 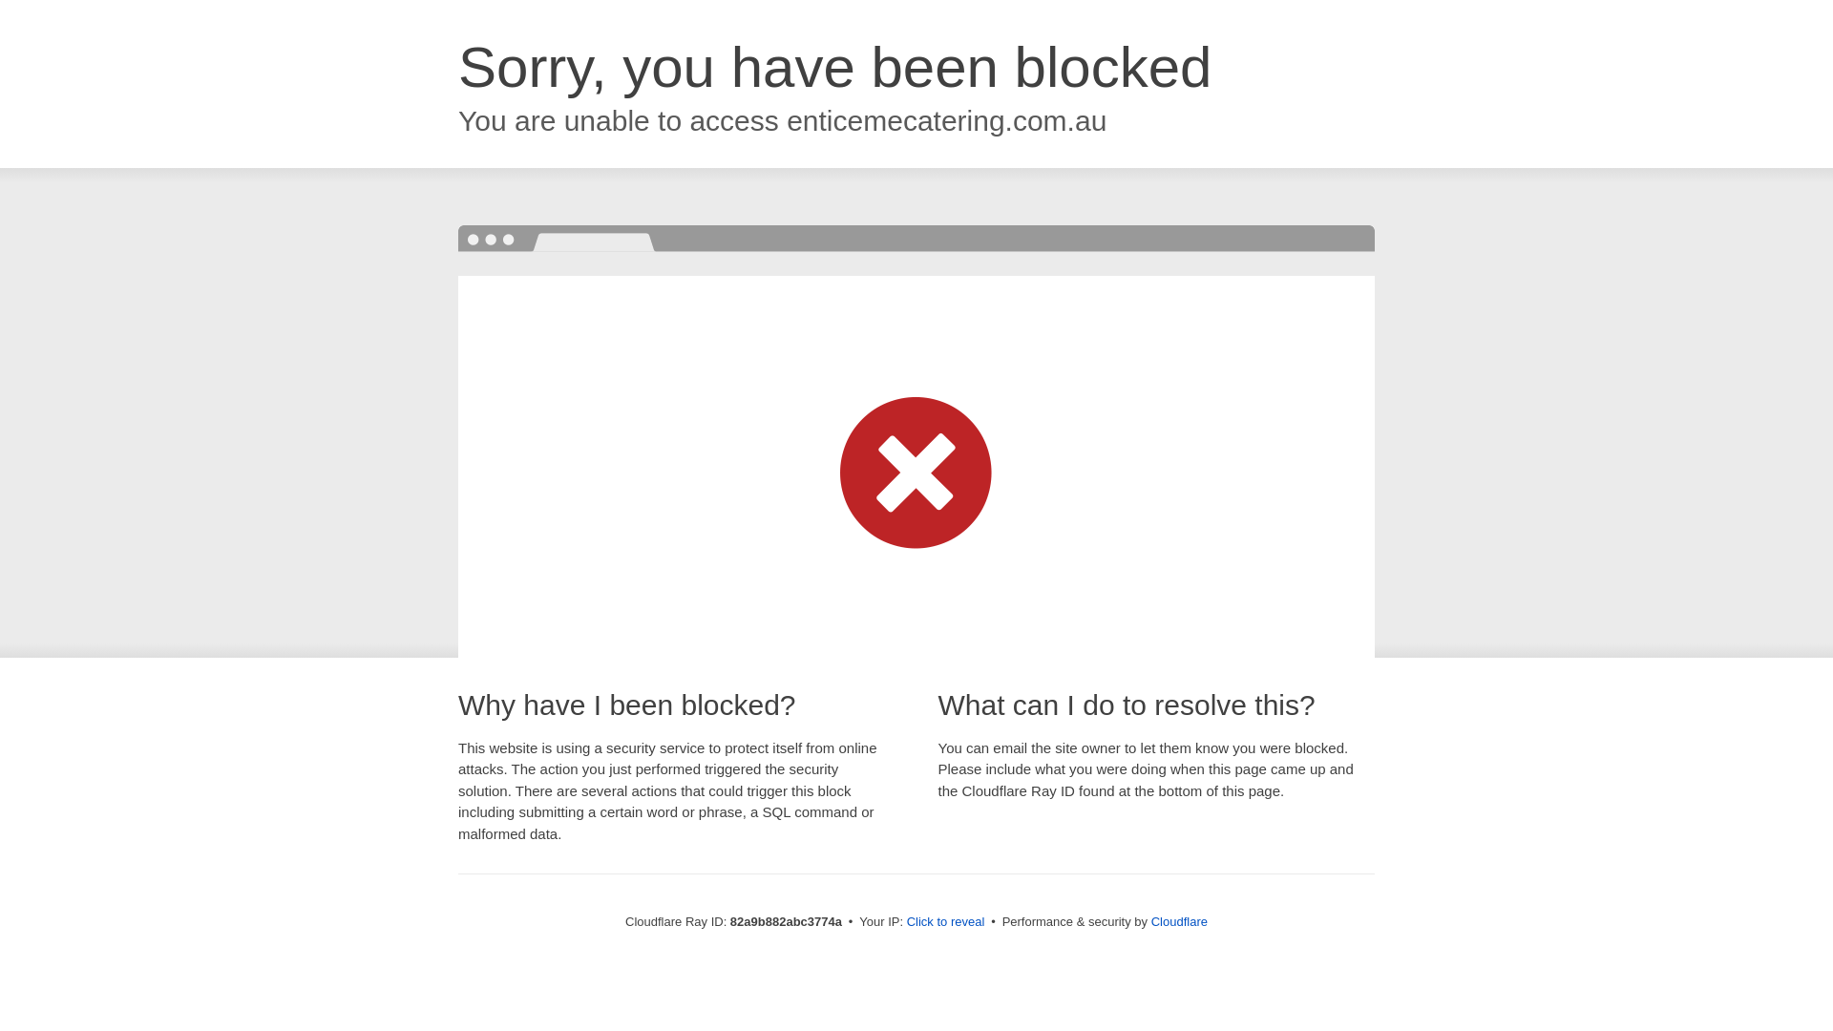 What do you see at coordinates (1180, 922) in the screenshot?
I see `Cloudflare` at bounding box center [1180, 922].